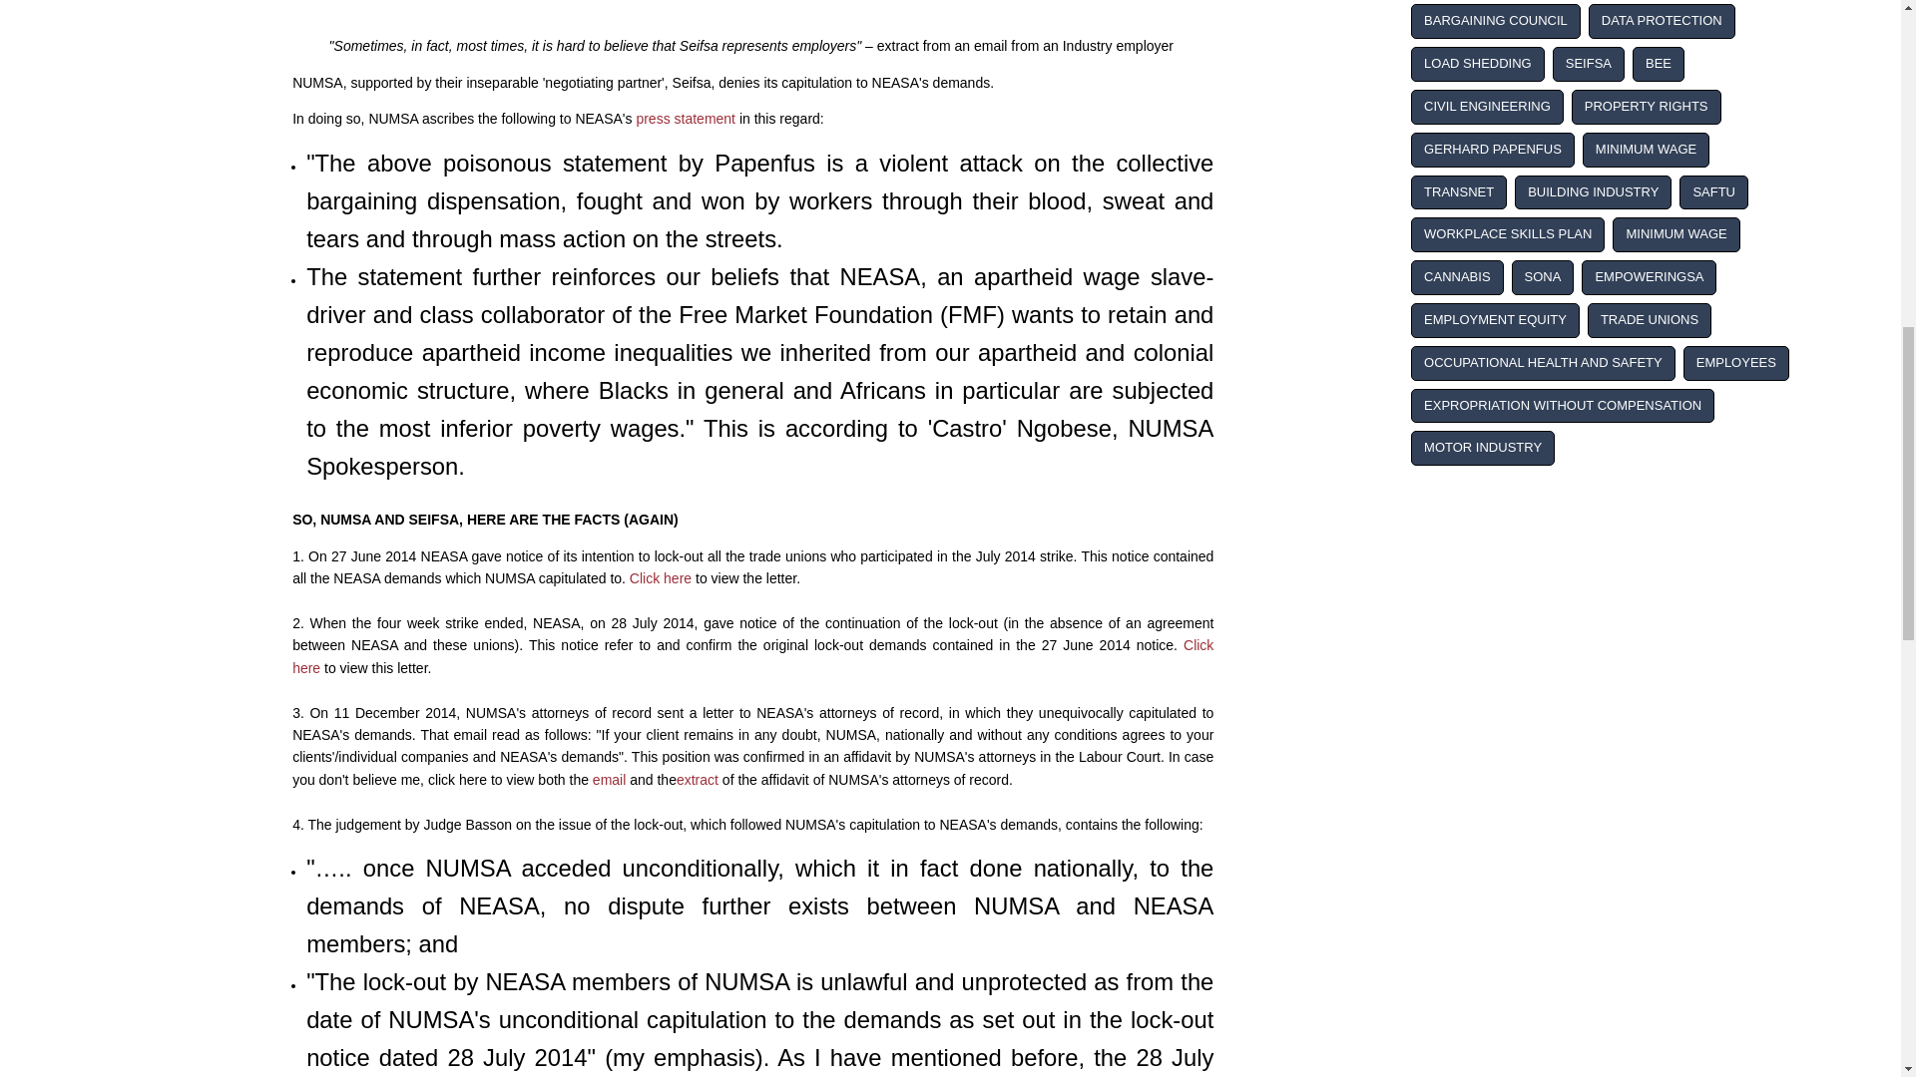 The image size is (1916, 1077). Describe the element at coordinates (609, 780) in the screenshot. I see `email` at that location.